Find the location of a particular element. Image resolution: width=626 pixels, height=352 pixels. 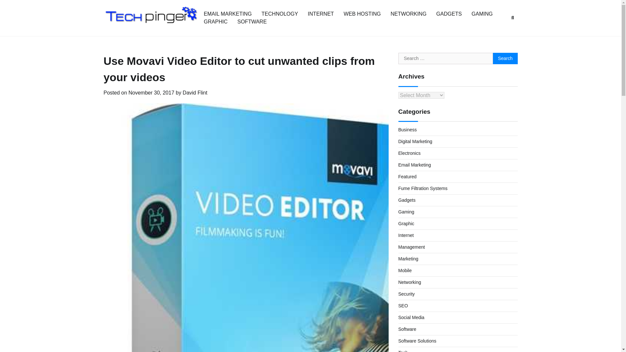

Email Marketing is located at coordinates (415, 165).